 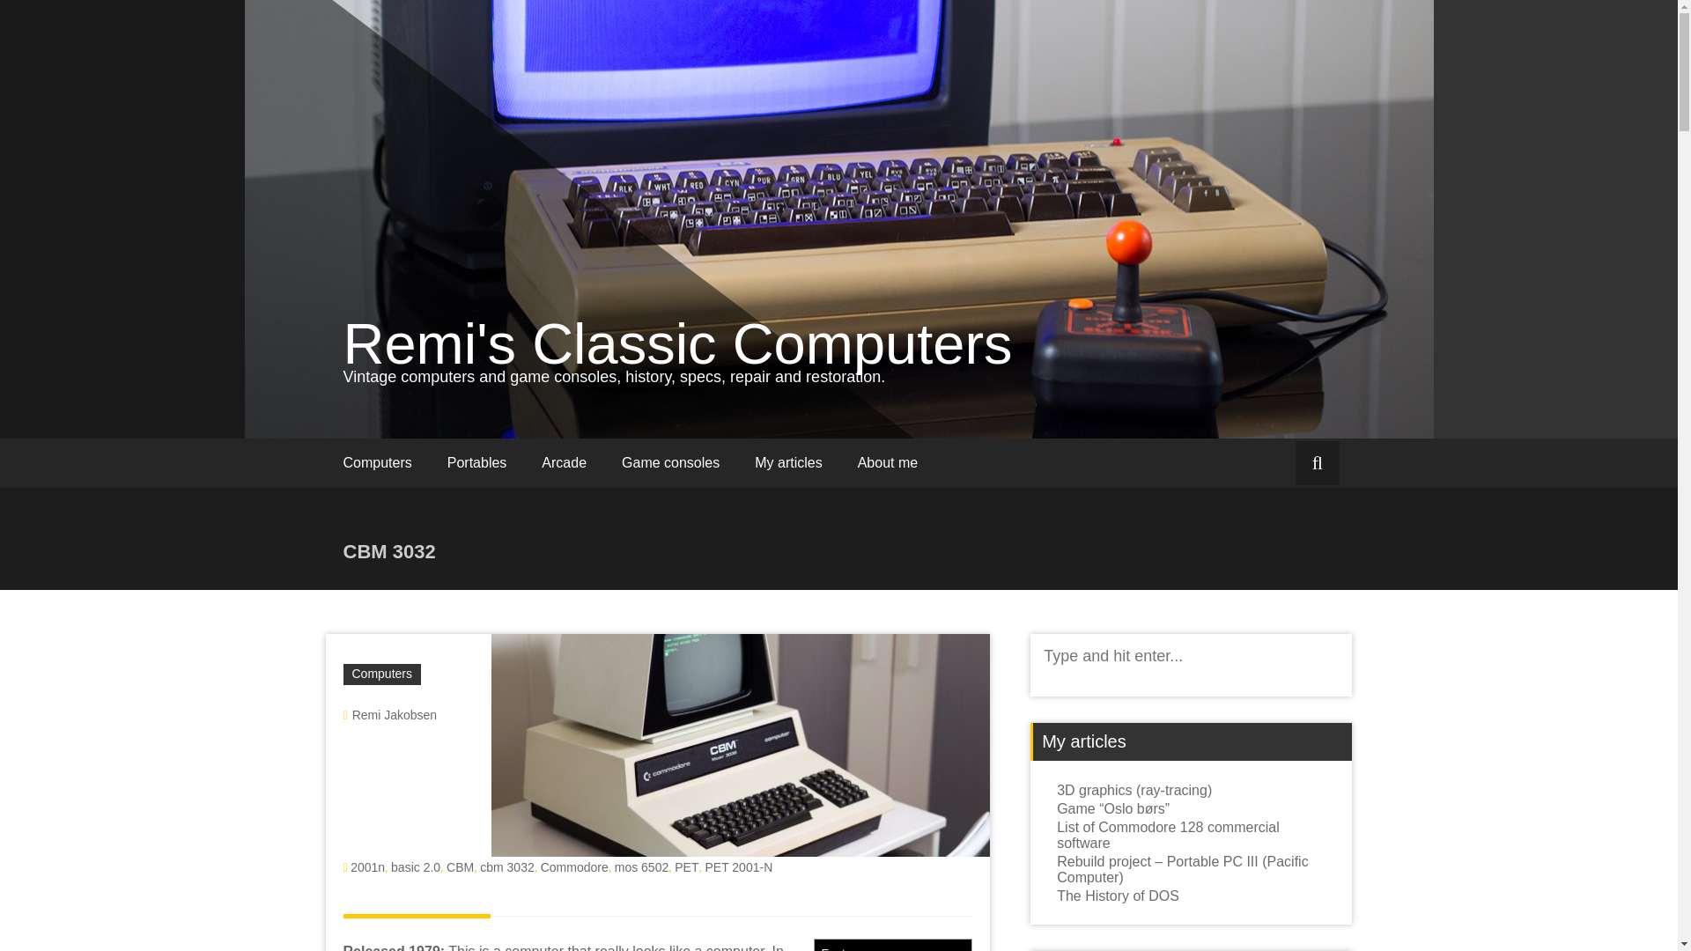 What do you see at coordinates (888, 463) in the screenshot?
I see `About me` at bounding box center [888, 463].